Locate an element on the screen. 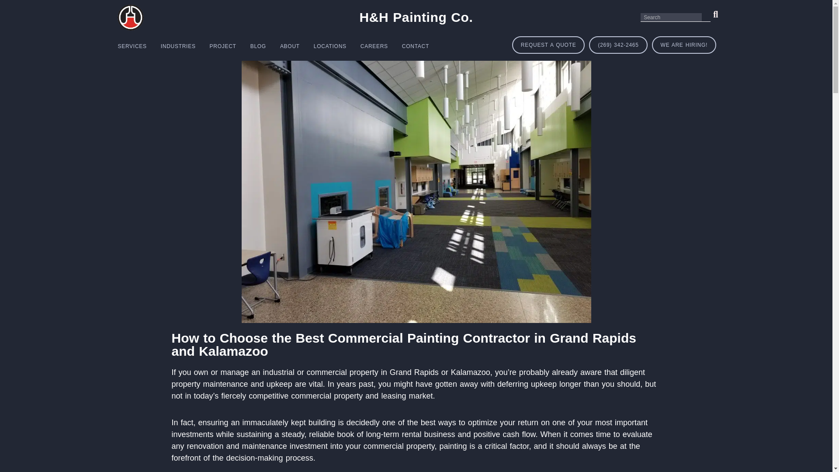  INDUSTRIES is located at coordinates (178, 46).